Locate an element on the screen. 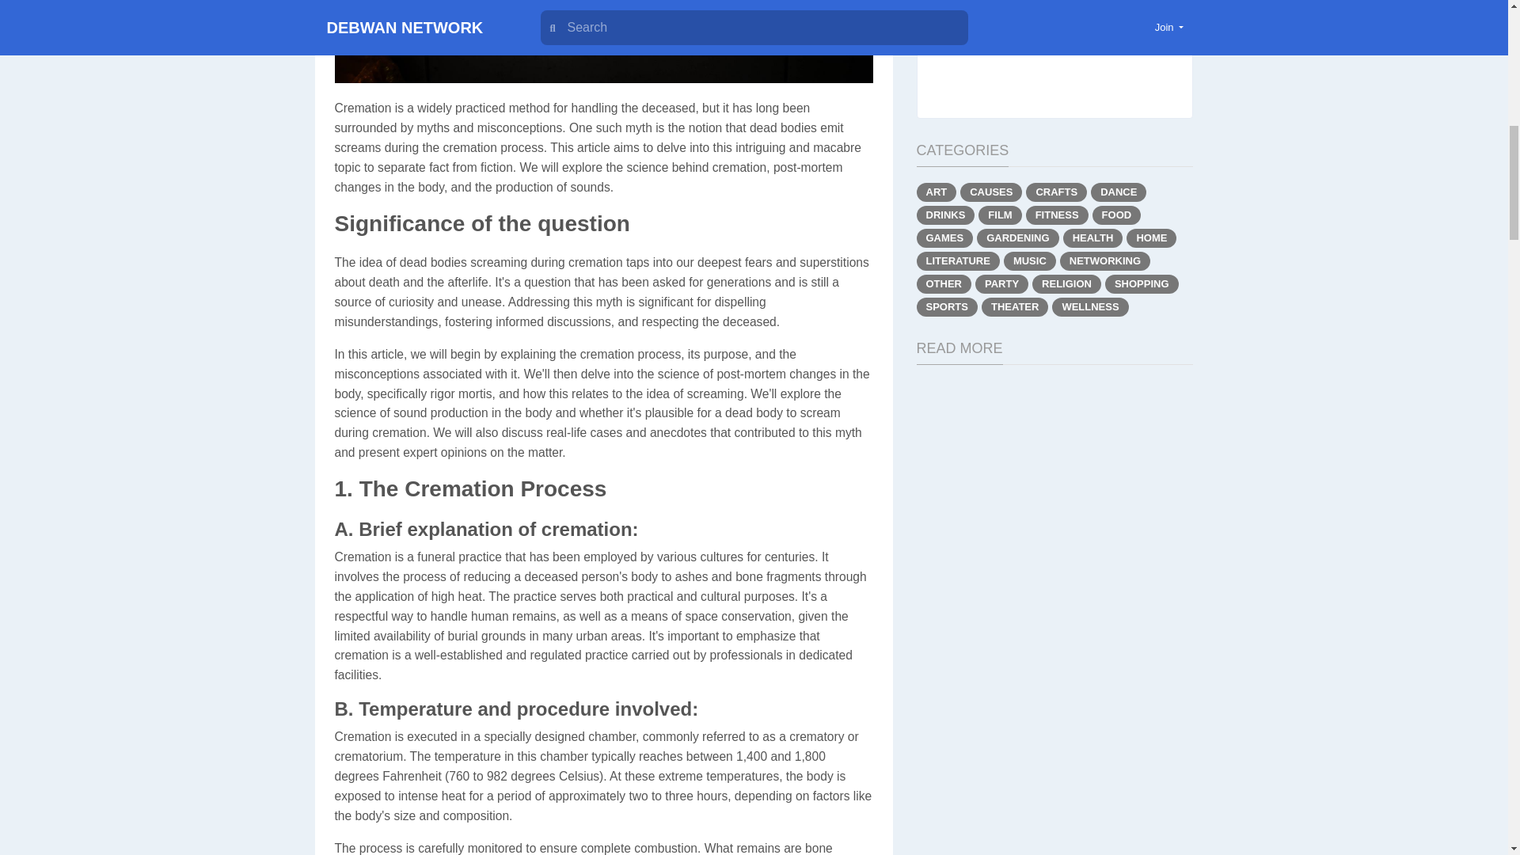 The height and width of the screenshot is (855, 1520). Advertisement is located at coordinates (1054, 51).